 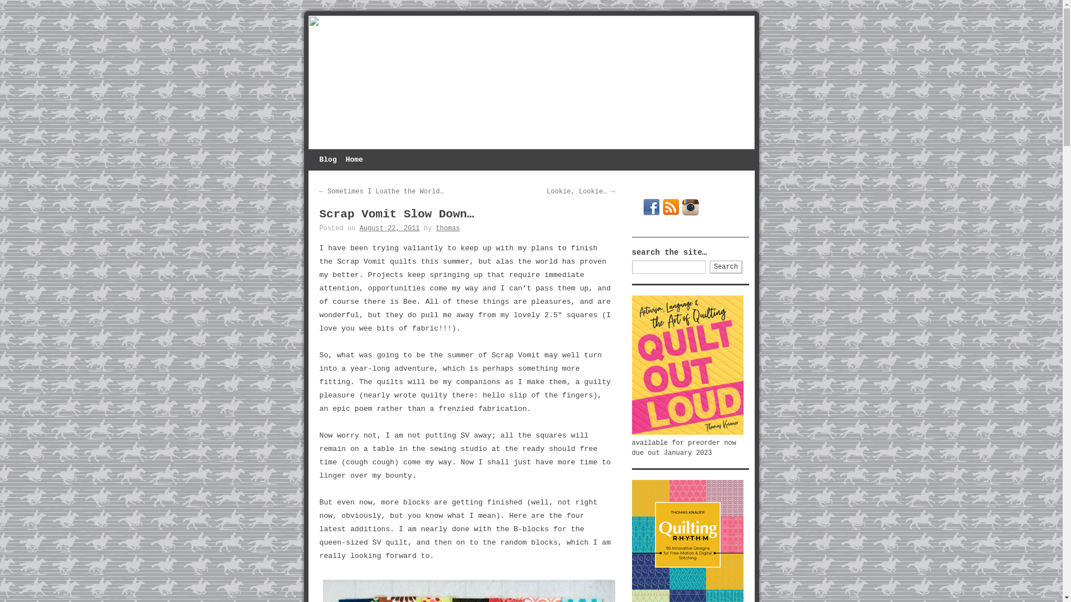 What do you see at coordinates (470, 589) in the screenshot?
I see `thomas-knauer-sews-scrap-vomit-block11` at bounding box center [470, 589].